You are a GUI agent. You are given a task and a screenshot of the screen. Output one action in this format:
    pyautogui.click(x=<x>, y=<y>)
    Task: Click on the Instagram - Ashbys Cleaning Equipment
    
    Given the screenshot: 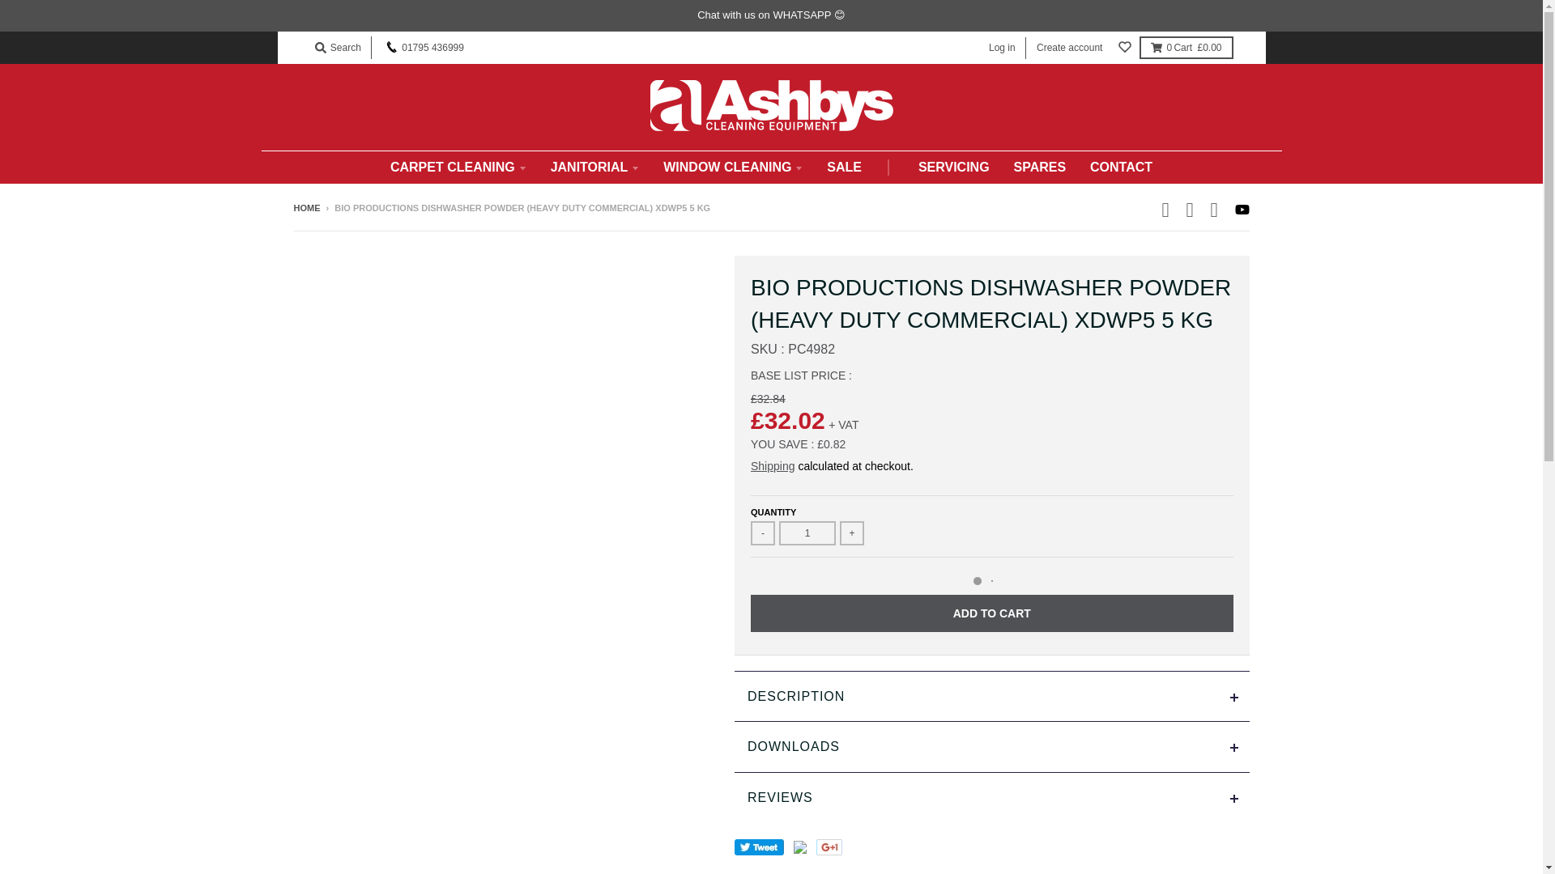 What is the action you would take?
    pyautogui.click(x=1192, y=207)
    